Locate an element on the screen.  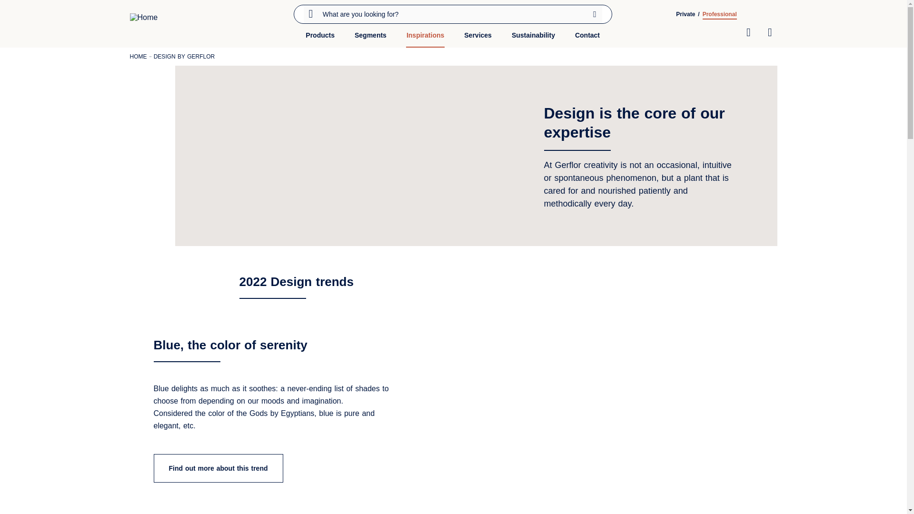
Private is located at coordinates (685, 14).